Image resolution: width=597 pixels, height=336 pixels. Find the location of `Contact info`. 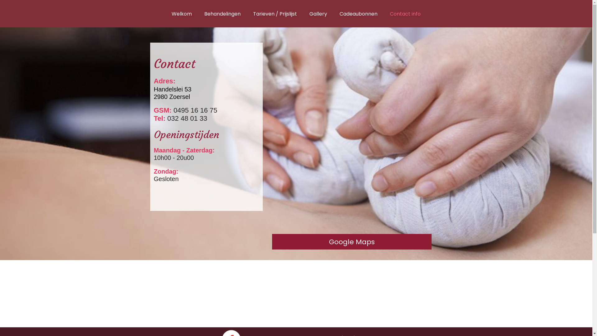

Contact info is located at coordinates (405, 14).